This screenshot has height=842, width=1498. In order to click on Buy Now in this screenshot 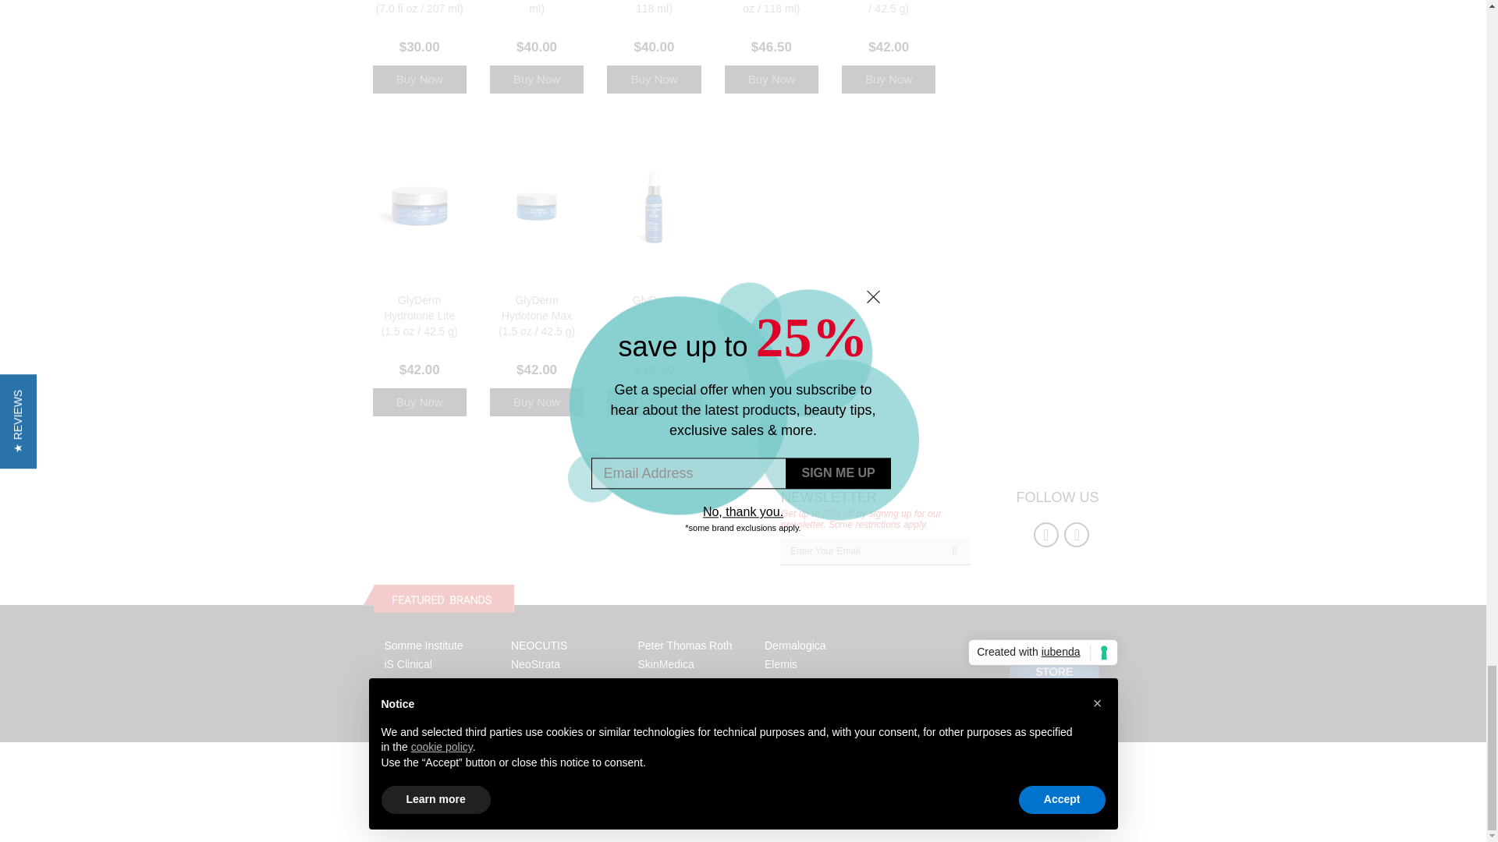, I will do `click(420, 80)`.